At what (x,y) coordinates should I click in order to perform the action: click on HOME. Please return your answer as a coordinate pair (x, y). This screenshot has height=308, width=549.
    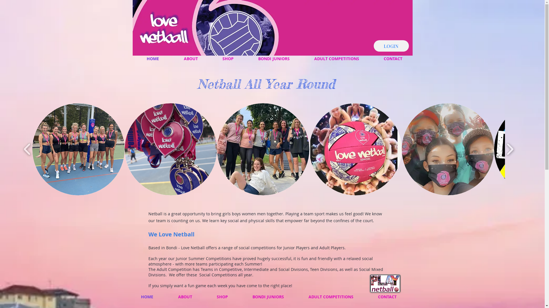
    Looking at the image, I should click on (153, 59).